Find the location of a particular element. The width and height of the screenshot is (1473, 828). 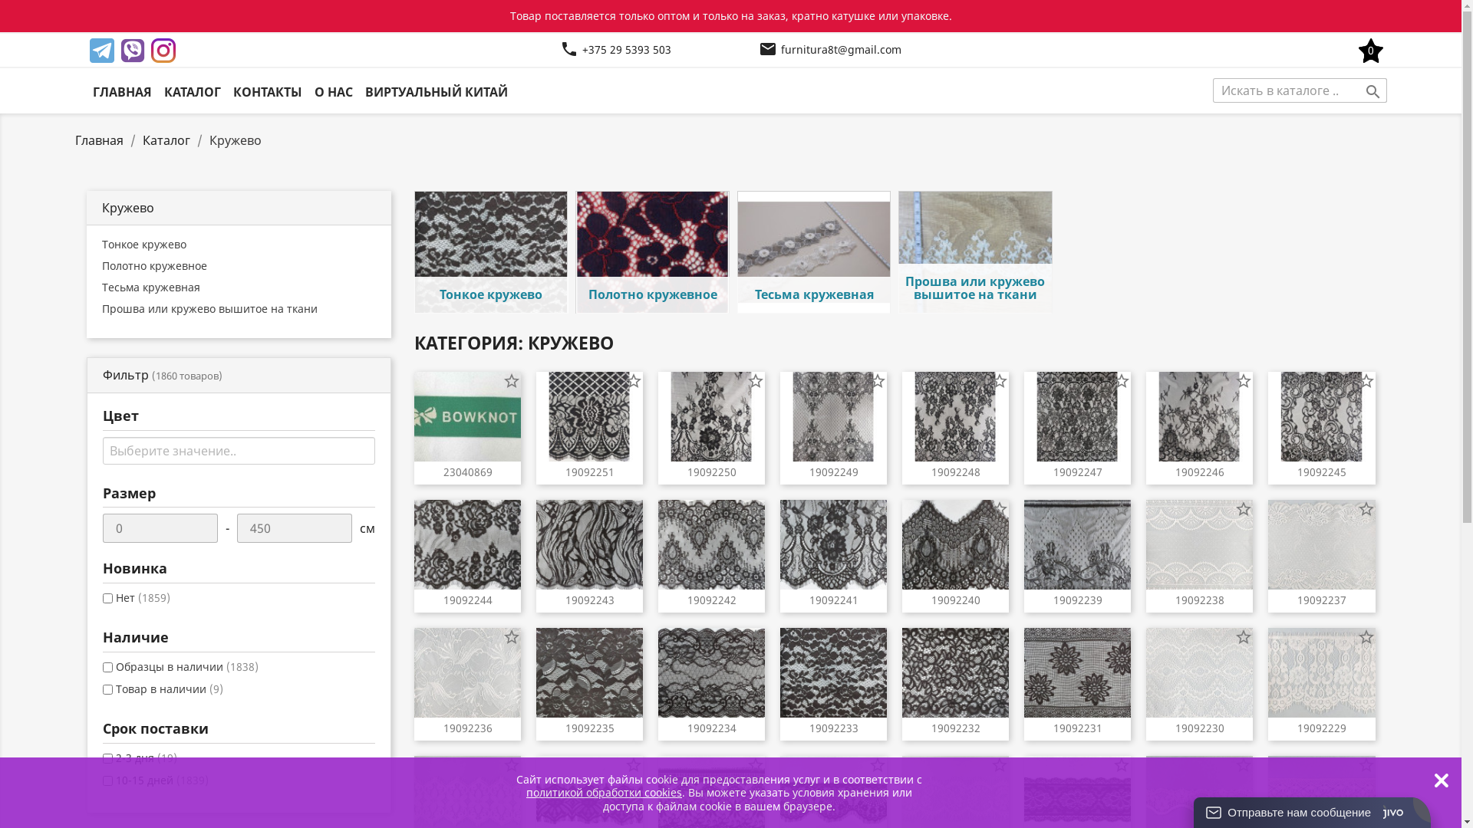

19092237 is located at coordinates (1321, 600).